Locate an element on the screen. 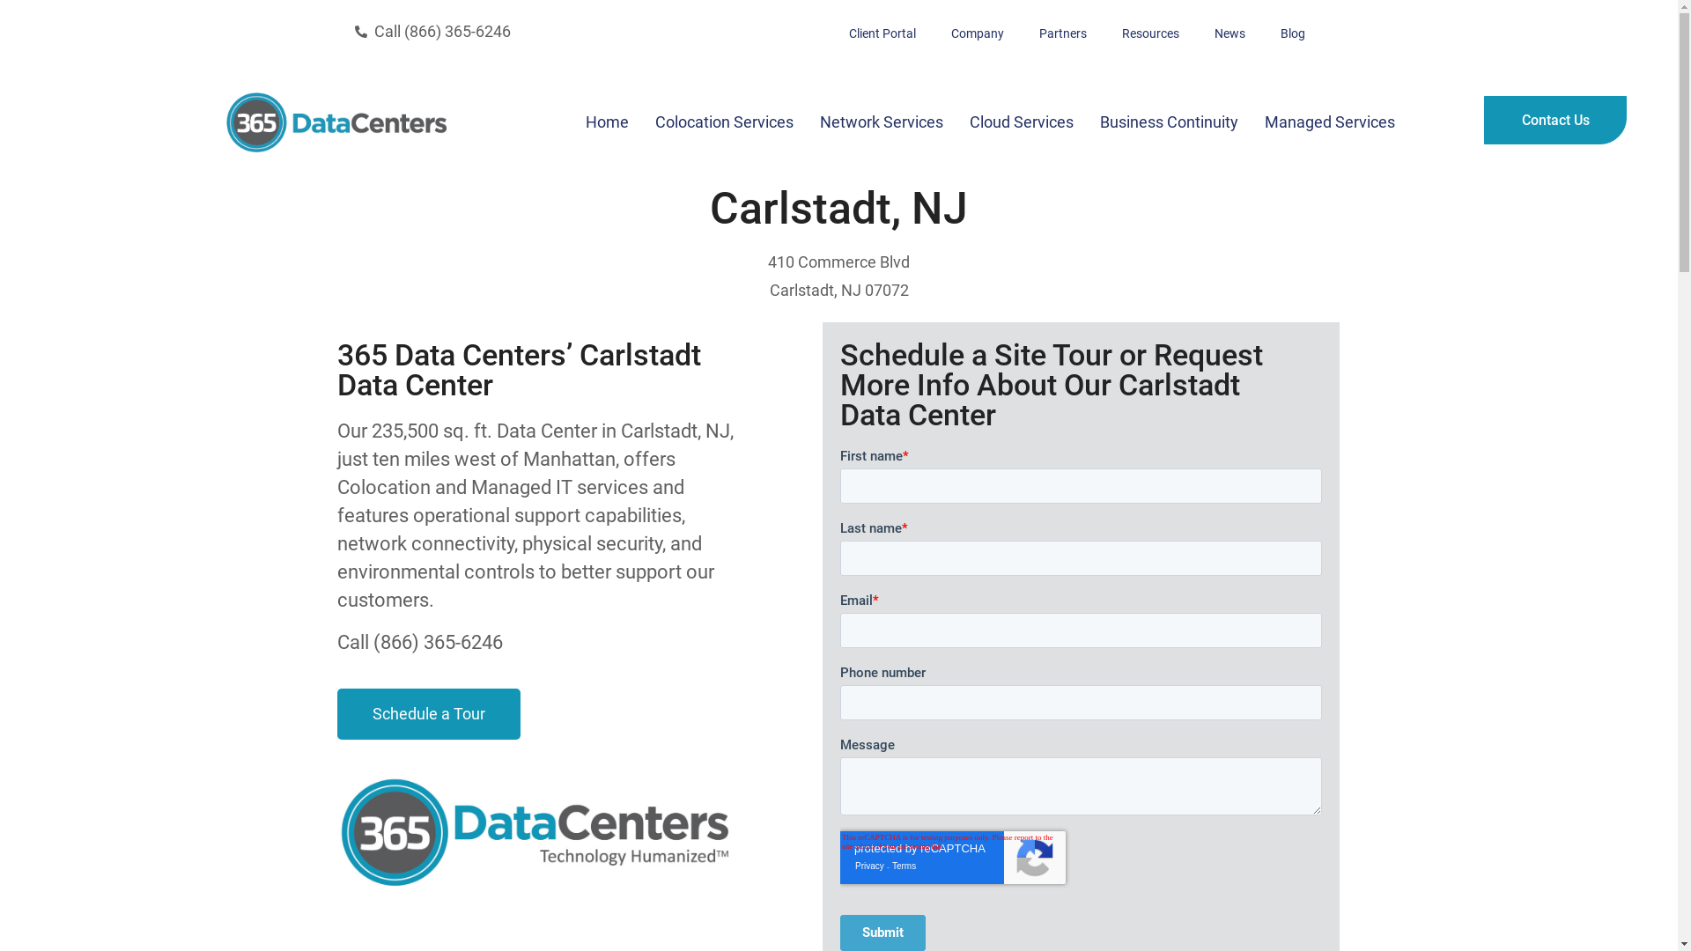  News is located at coordinates (1229, 33).